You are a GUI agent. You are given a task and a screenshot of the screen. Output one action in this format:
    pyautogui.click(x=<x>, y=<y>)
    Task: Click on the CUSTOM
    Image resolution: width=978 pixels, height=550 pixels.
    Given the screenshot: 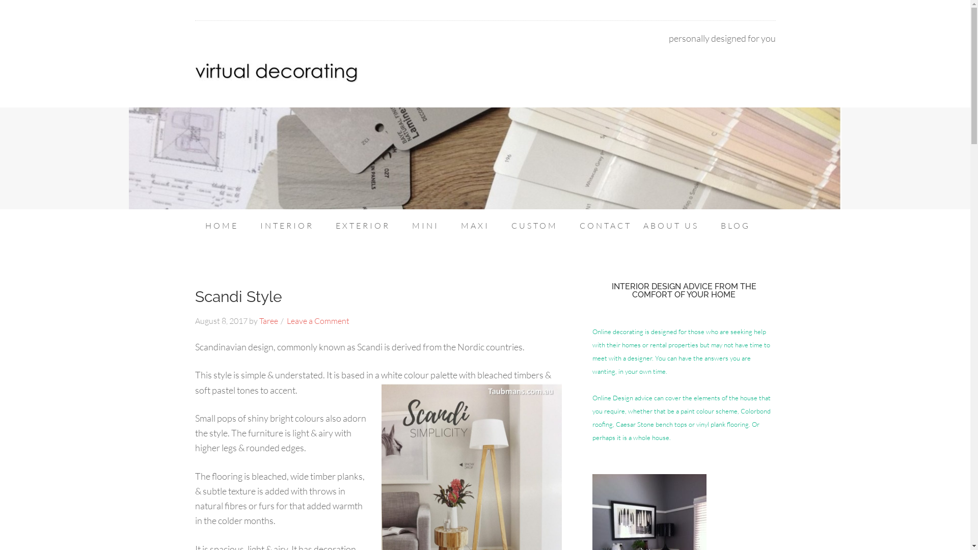 What is the action you would take?
    pyautogui.click(x=534, y=226)
    